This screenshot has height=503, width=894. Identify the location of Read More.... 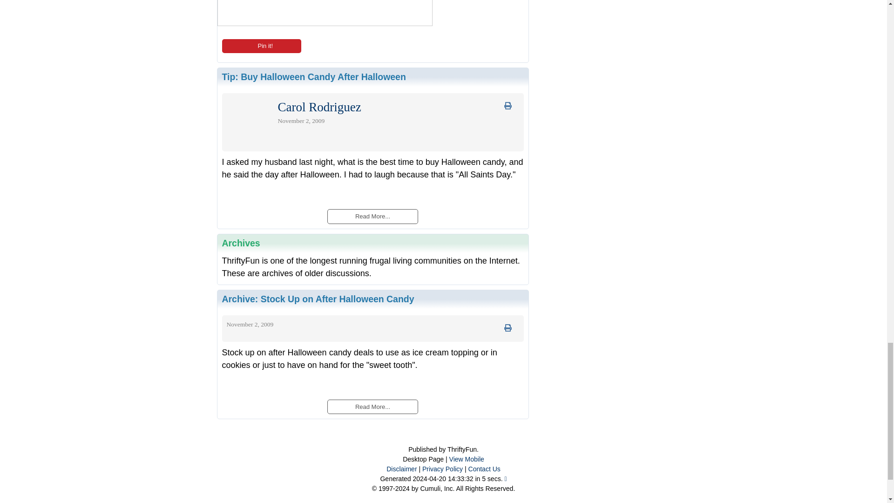
(372, 215).